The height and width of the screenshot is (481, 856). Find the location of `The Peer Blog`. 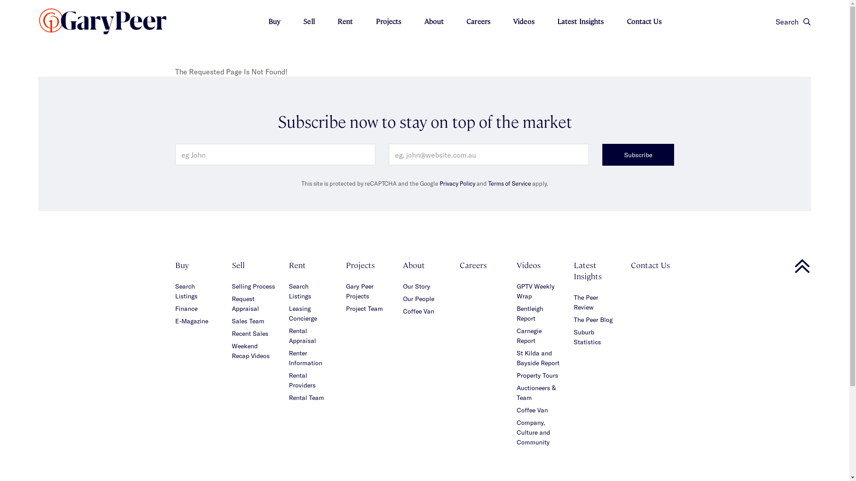

The Peer Blog is located at coordinates (593, 320).